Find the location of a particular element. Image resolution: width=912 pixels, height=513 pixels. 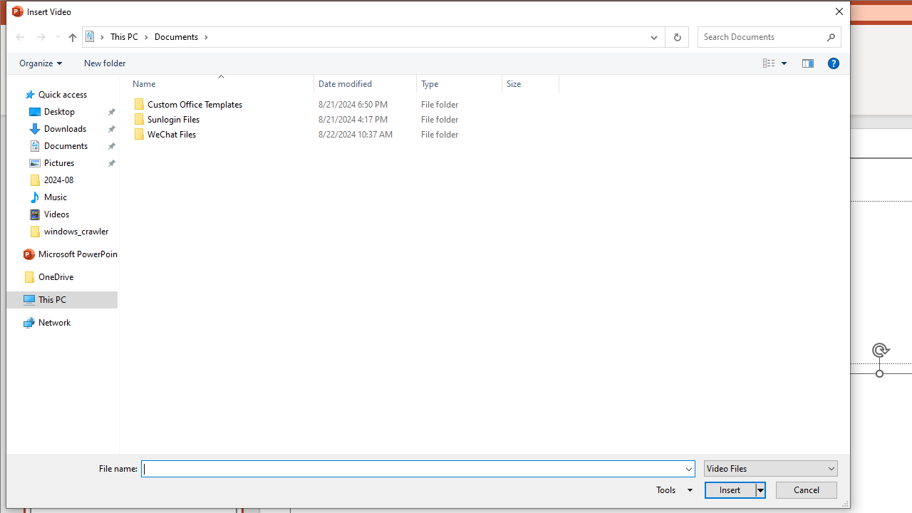

Size is located at coordinates (530, 84).